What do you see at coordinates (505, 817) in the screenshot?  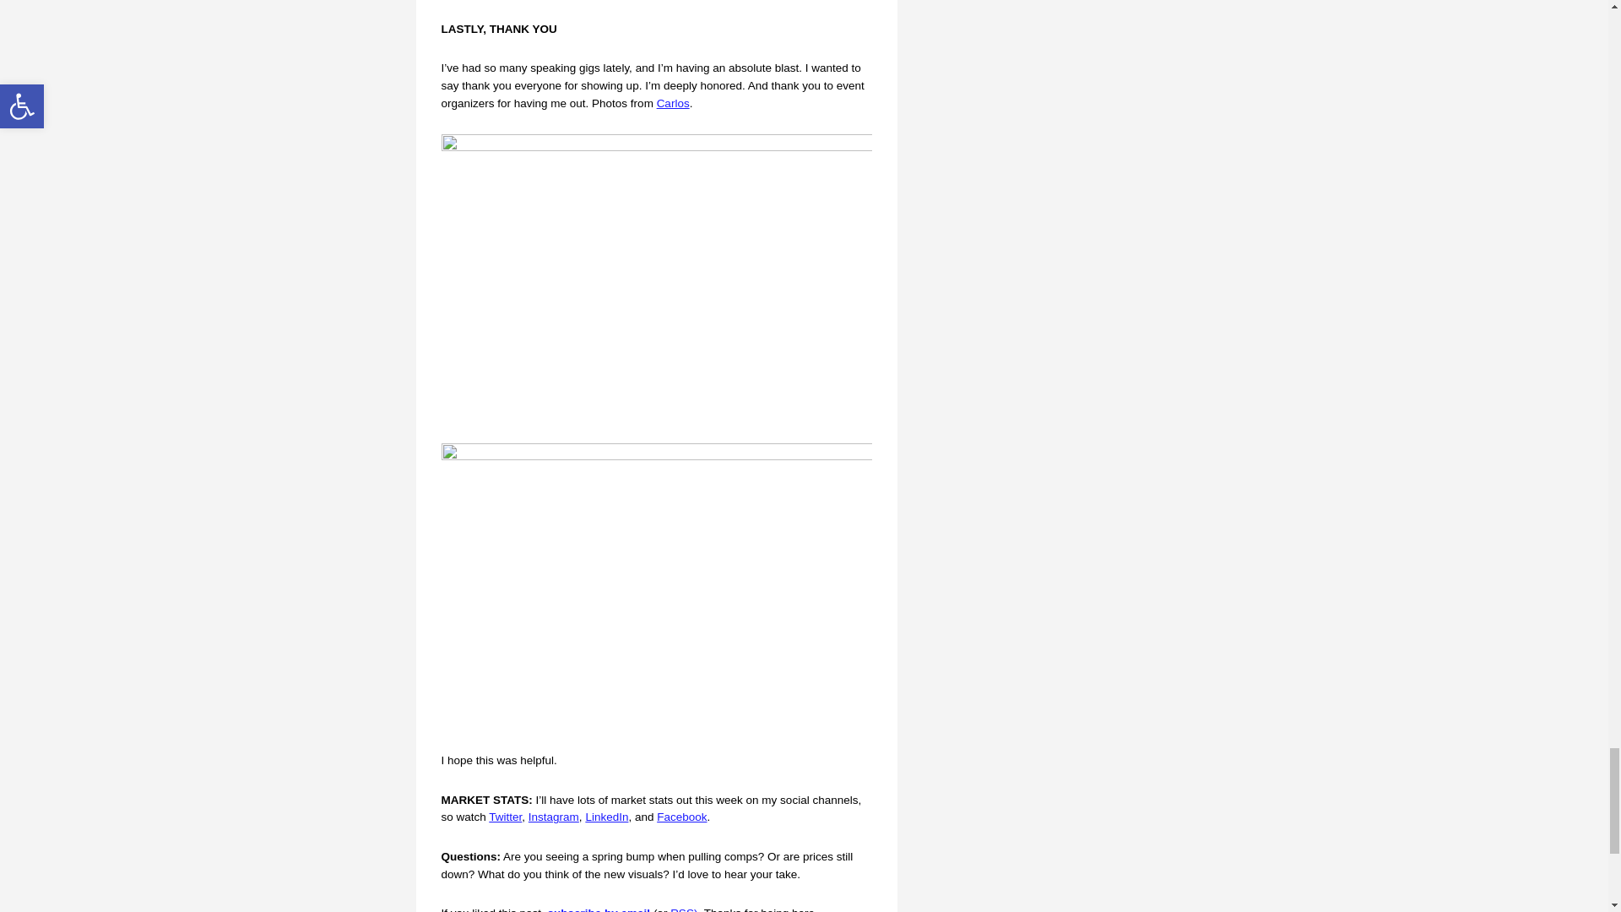 I see `Twitter` at bounding box center [505, 817].